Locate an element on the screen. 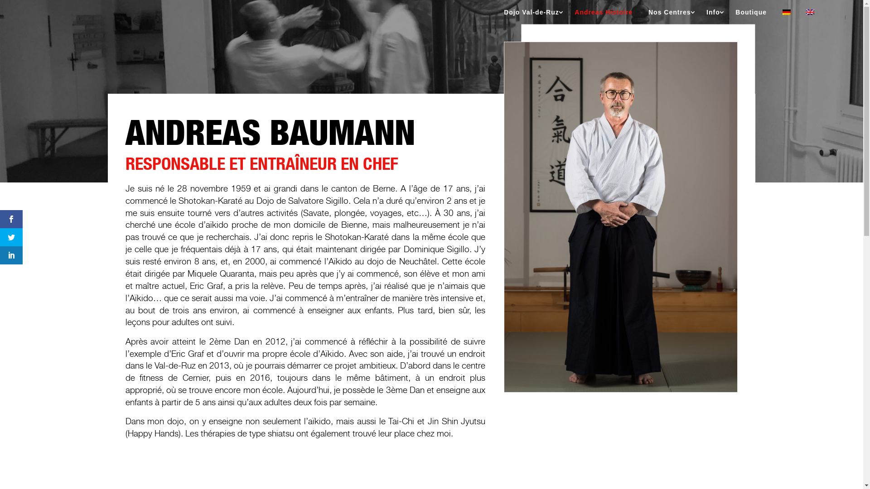  Nos Centres is located at coordinates (672, 17).